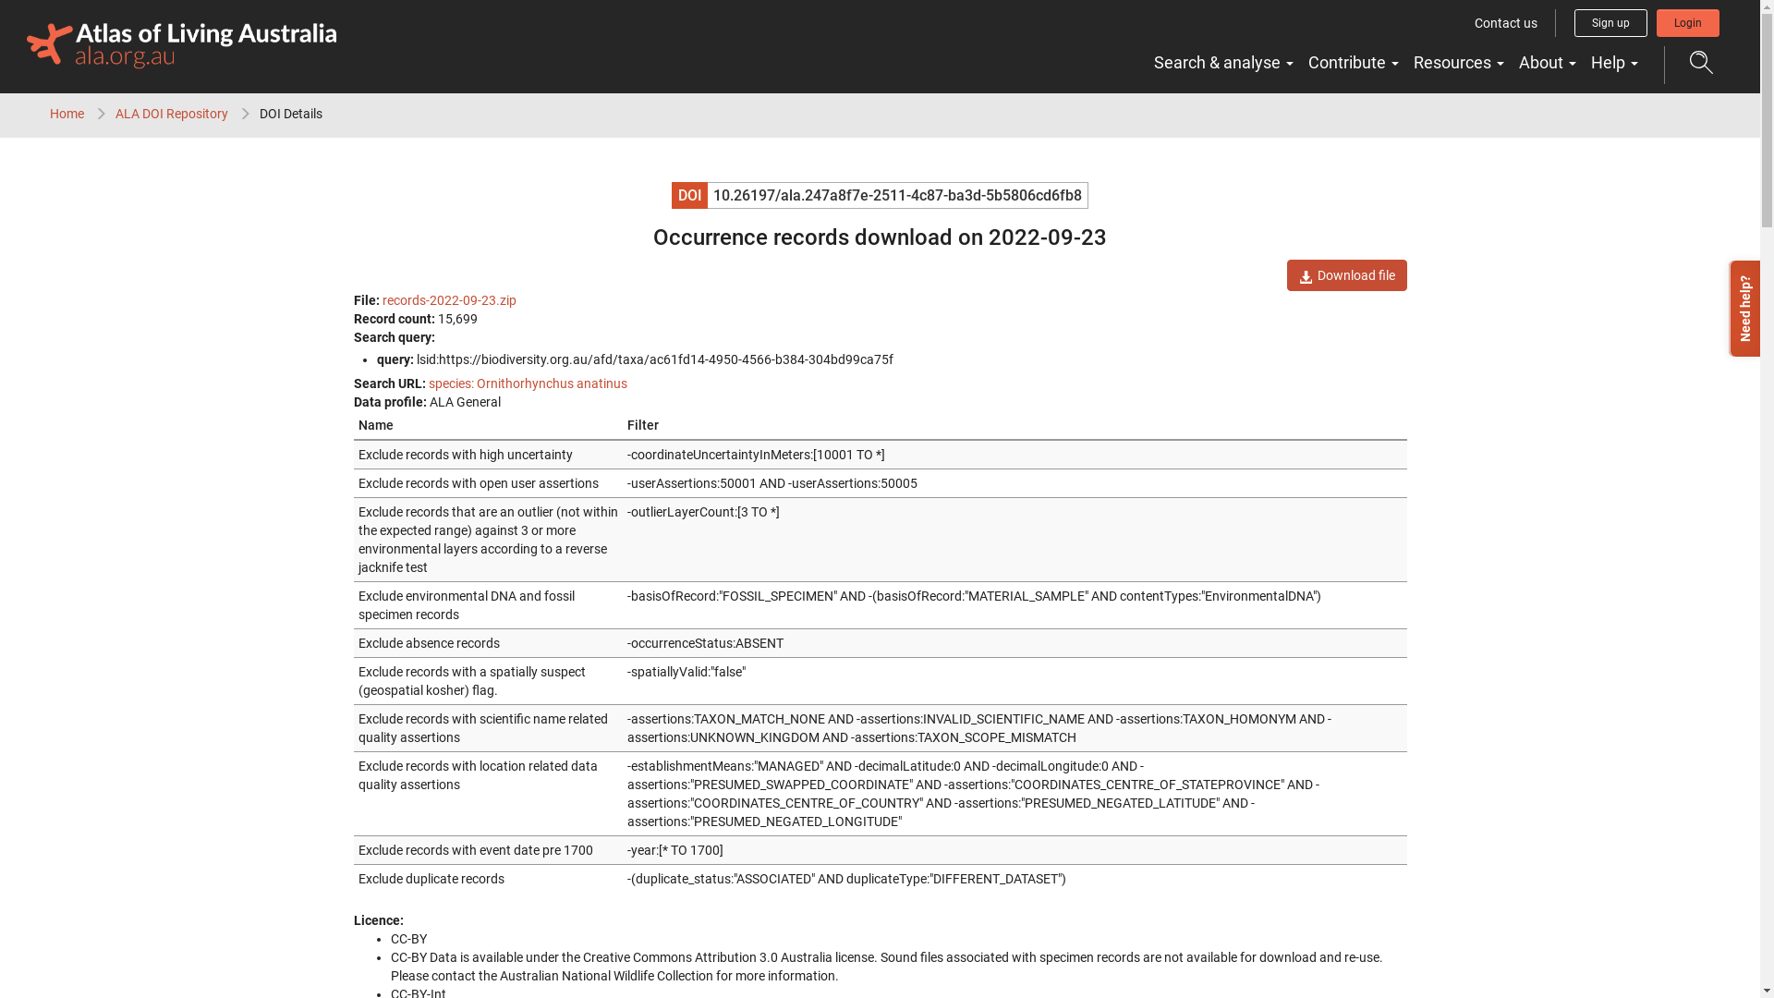 Image resolution: width=1774 pixels, height=998 pixels. What do you see at coordinates (1615, 63) in the screenshot?
I see `Help` at bounding box center [1615, 63].